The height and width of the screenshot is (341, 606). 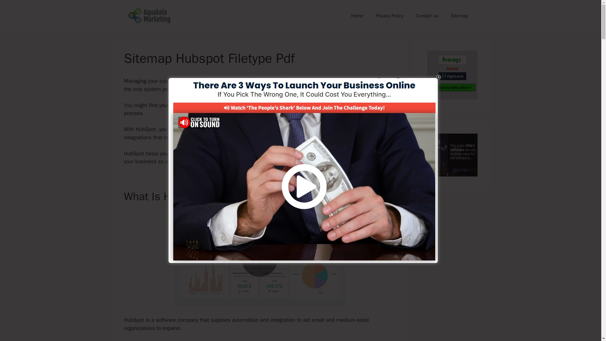 I want to click on Privacy Policy, so click(x=389, y=16).